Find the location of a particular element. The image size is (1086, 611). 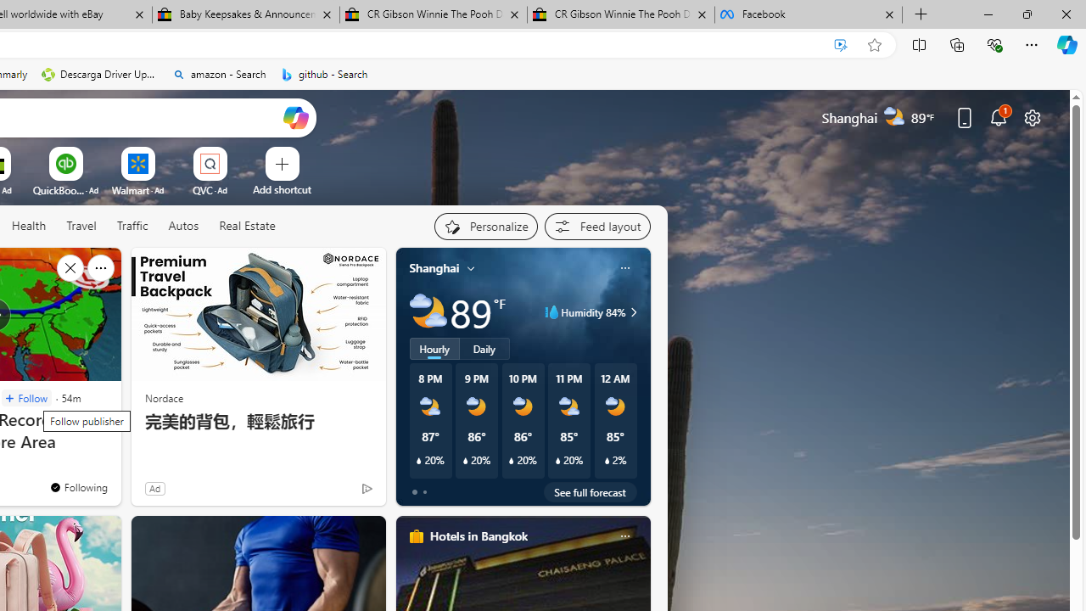

Class: icon-img is located at coordinates (624, 536).